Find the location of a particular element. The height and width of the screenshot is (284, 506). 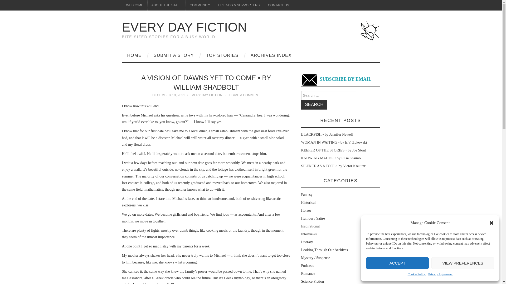

SUBMIT A STORY is located at coordinates (174, 55).